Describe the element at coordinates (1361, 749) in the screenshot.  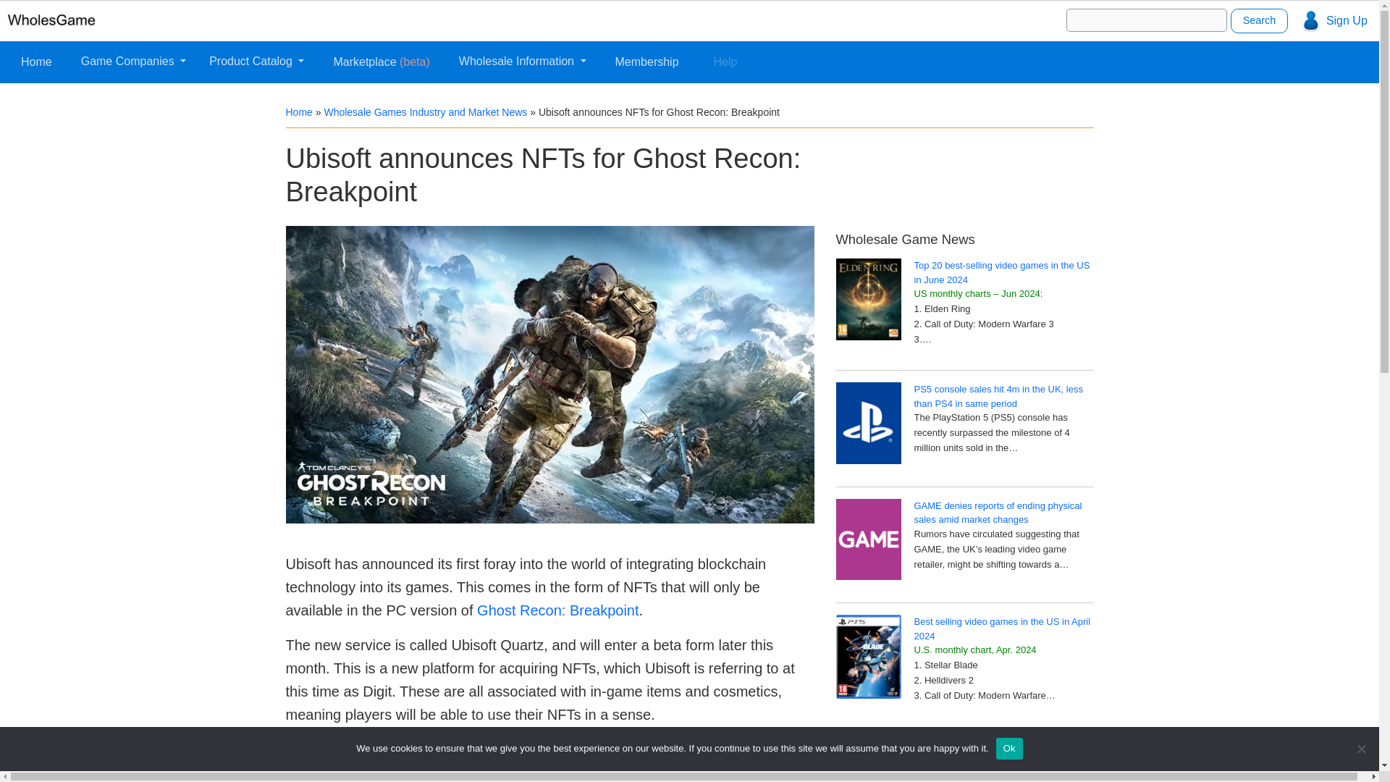
I see `No` at that location.